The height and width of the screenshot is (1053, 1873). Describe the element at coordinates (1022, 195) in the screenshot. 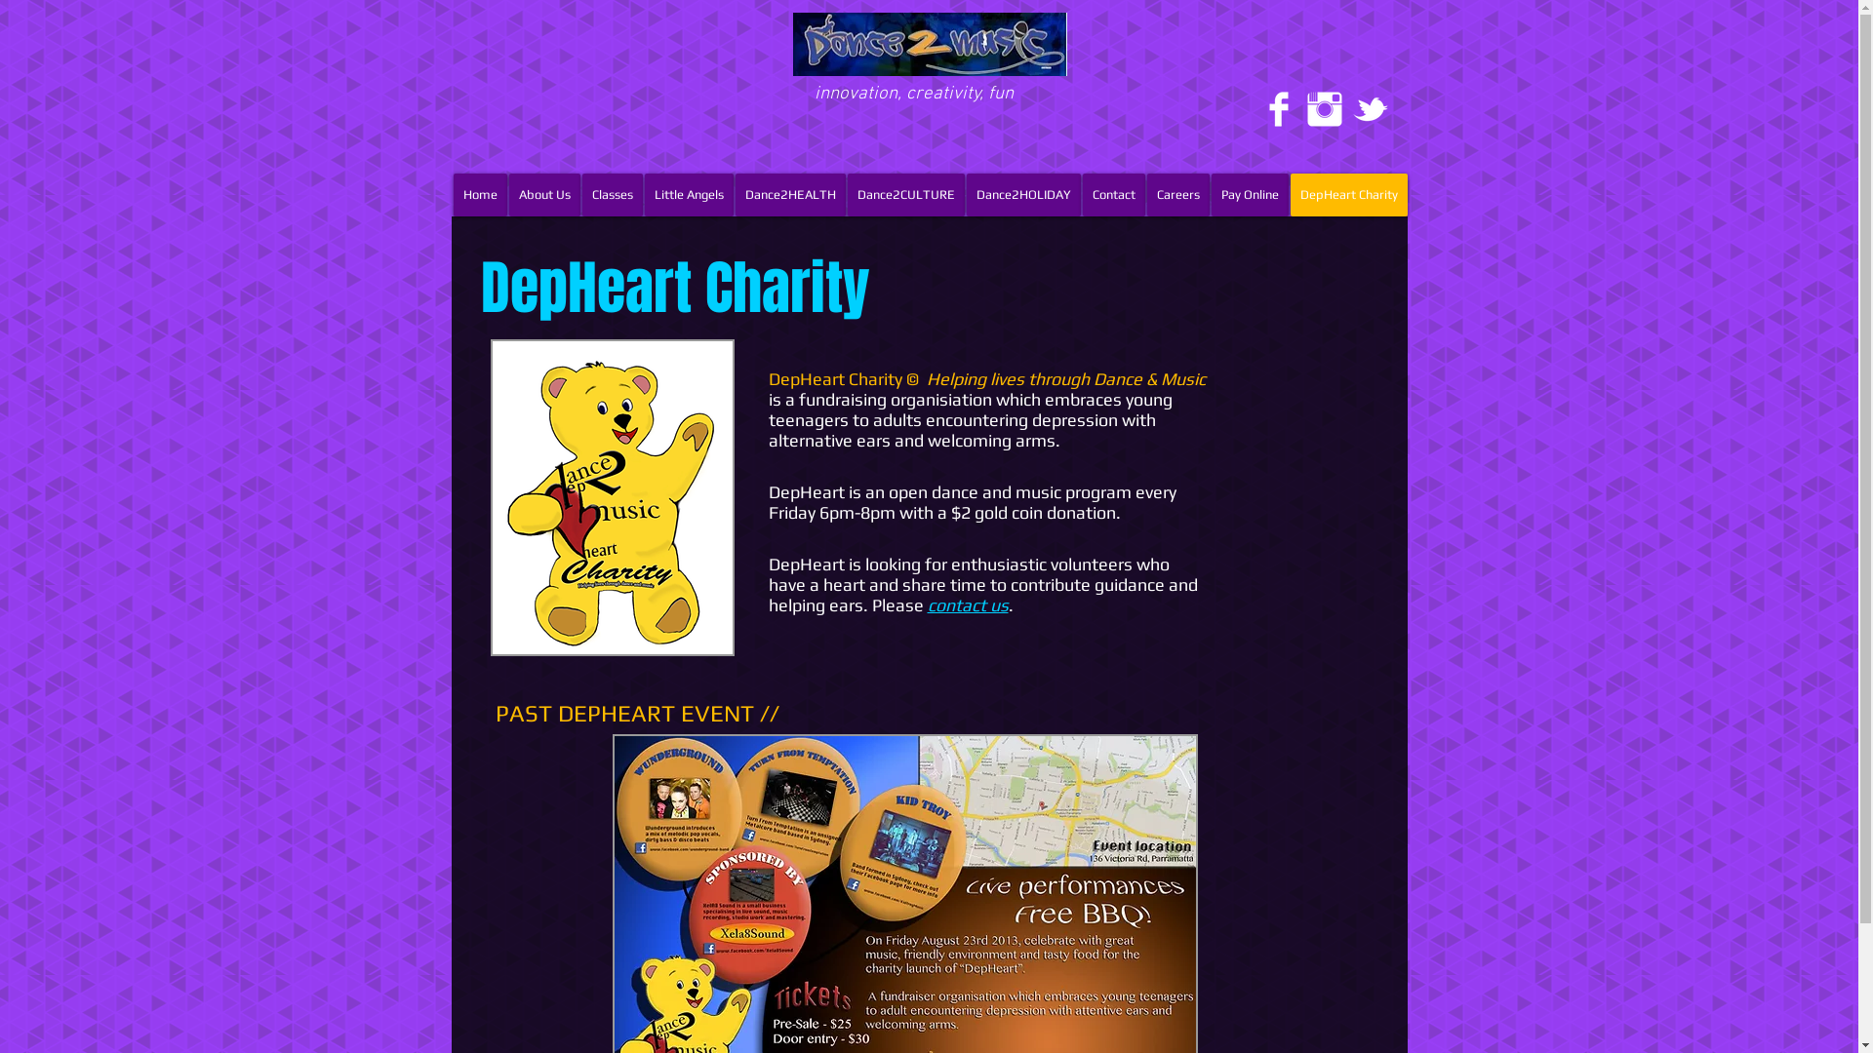

I see `Dance2HOLIDAY` at that location.